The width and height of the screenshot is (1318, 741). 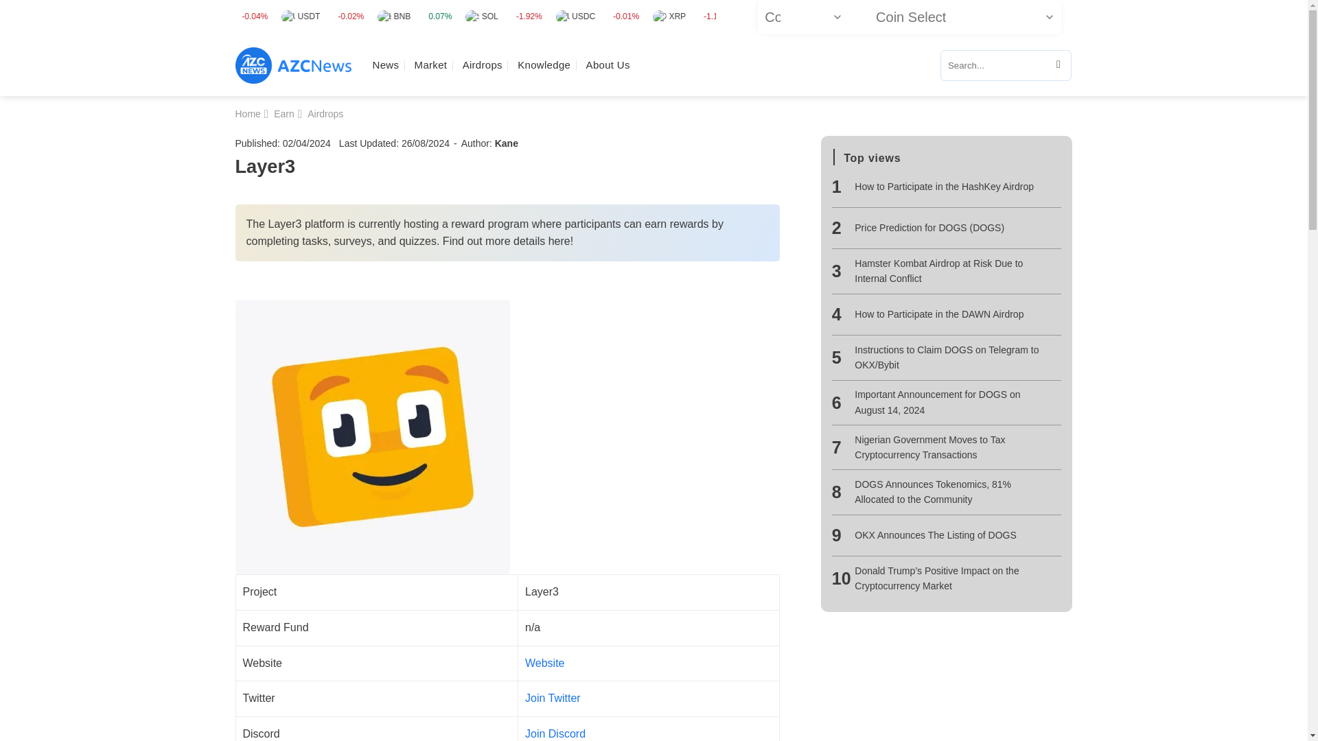 What do you see at coordinates (482, 64) in the screenshot?
I see `Airdrops` at bounding box center [482, 64].